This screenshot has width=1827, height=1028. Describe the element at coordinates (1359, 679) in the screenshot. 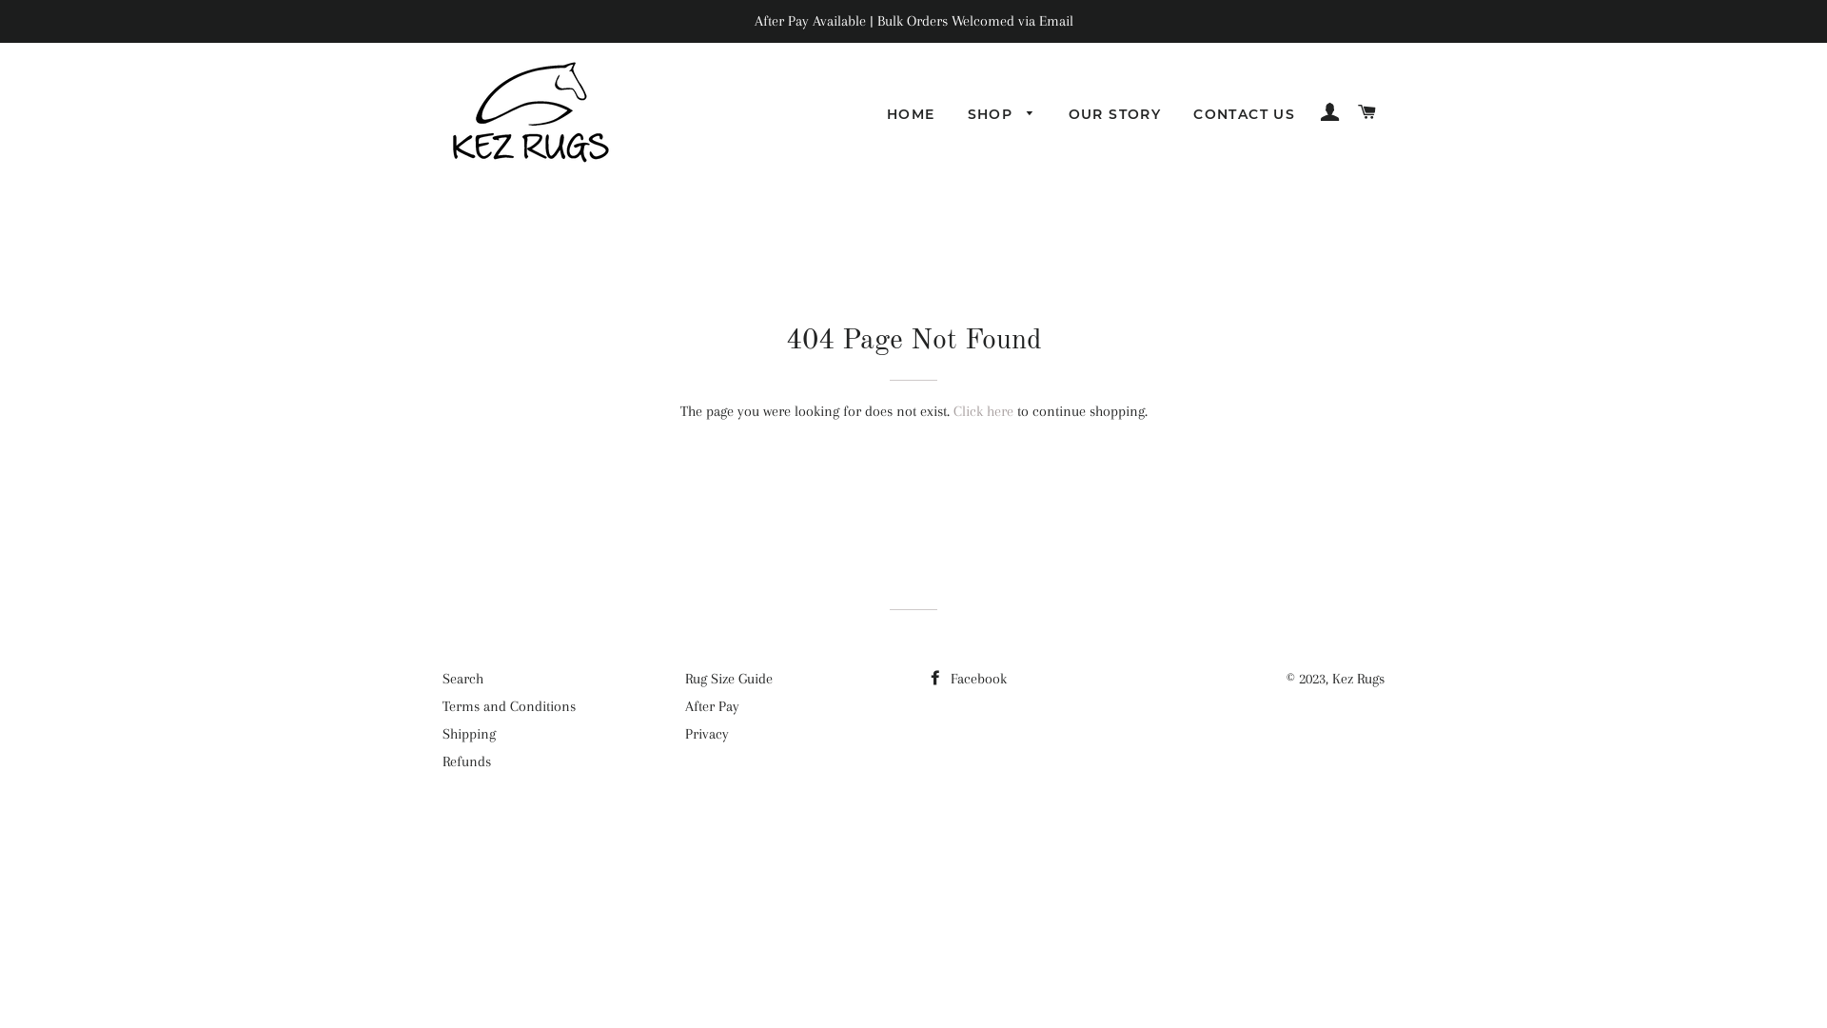

I see `Kez Rugs` at that location.